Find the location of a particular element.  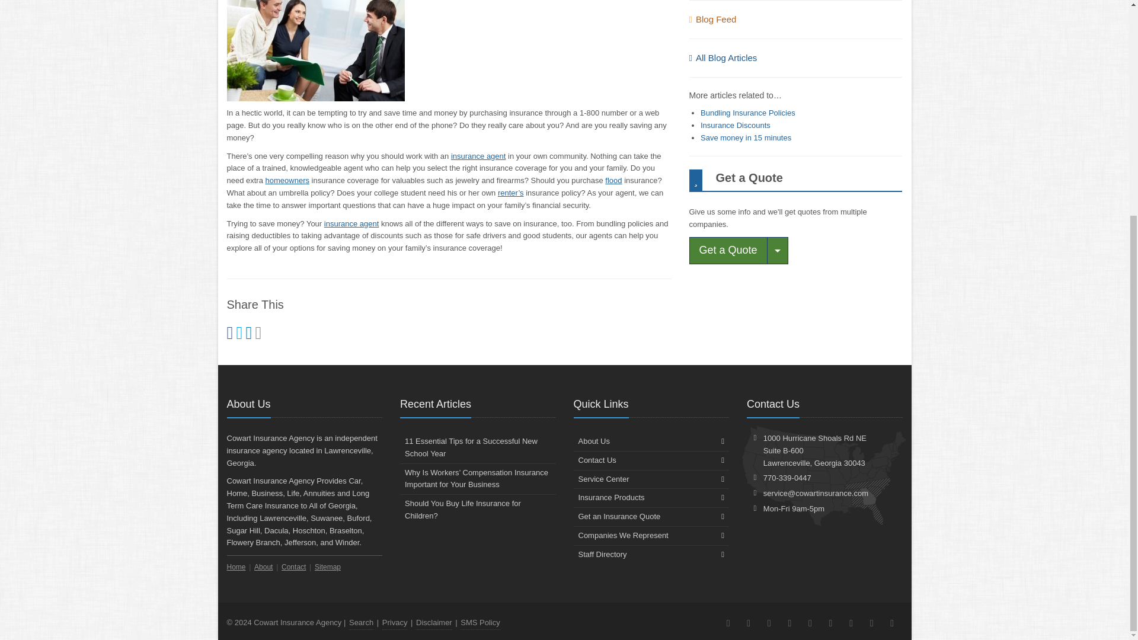

What is the value of an Independent Insurance Agent? is located at coordinates (351, 223).